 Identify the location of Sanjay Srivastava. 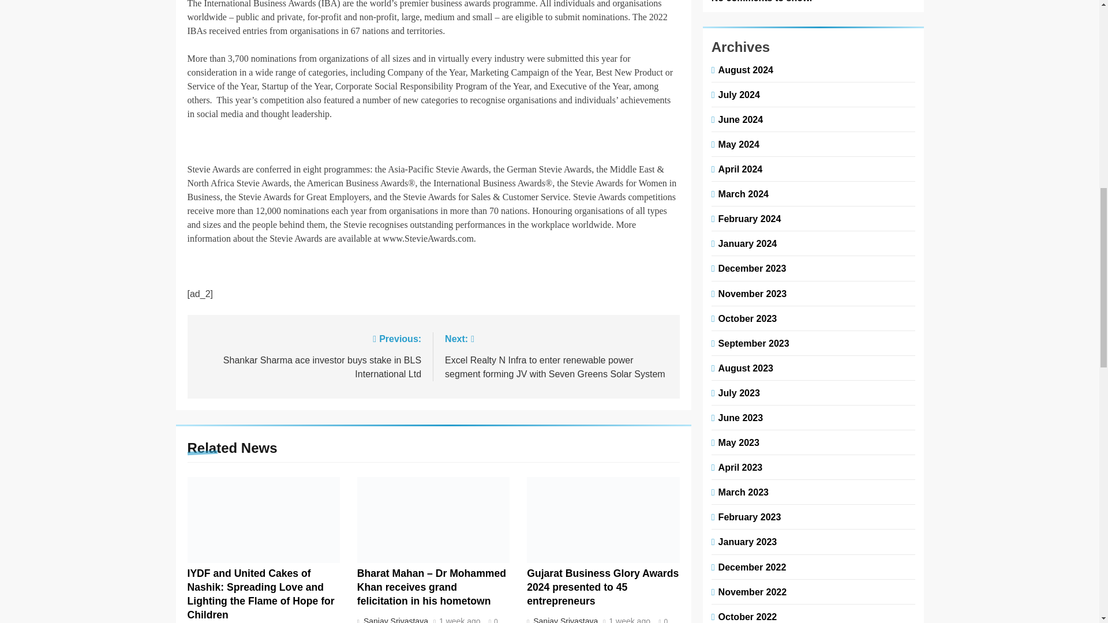
(564, 620).